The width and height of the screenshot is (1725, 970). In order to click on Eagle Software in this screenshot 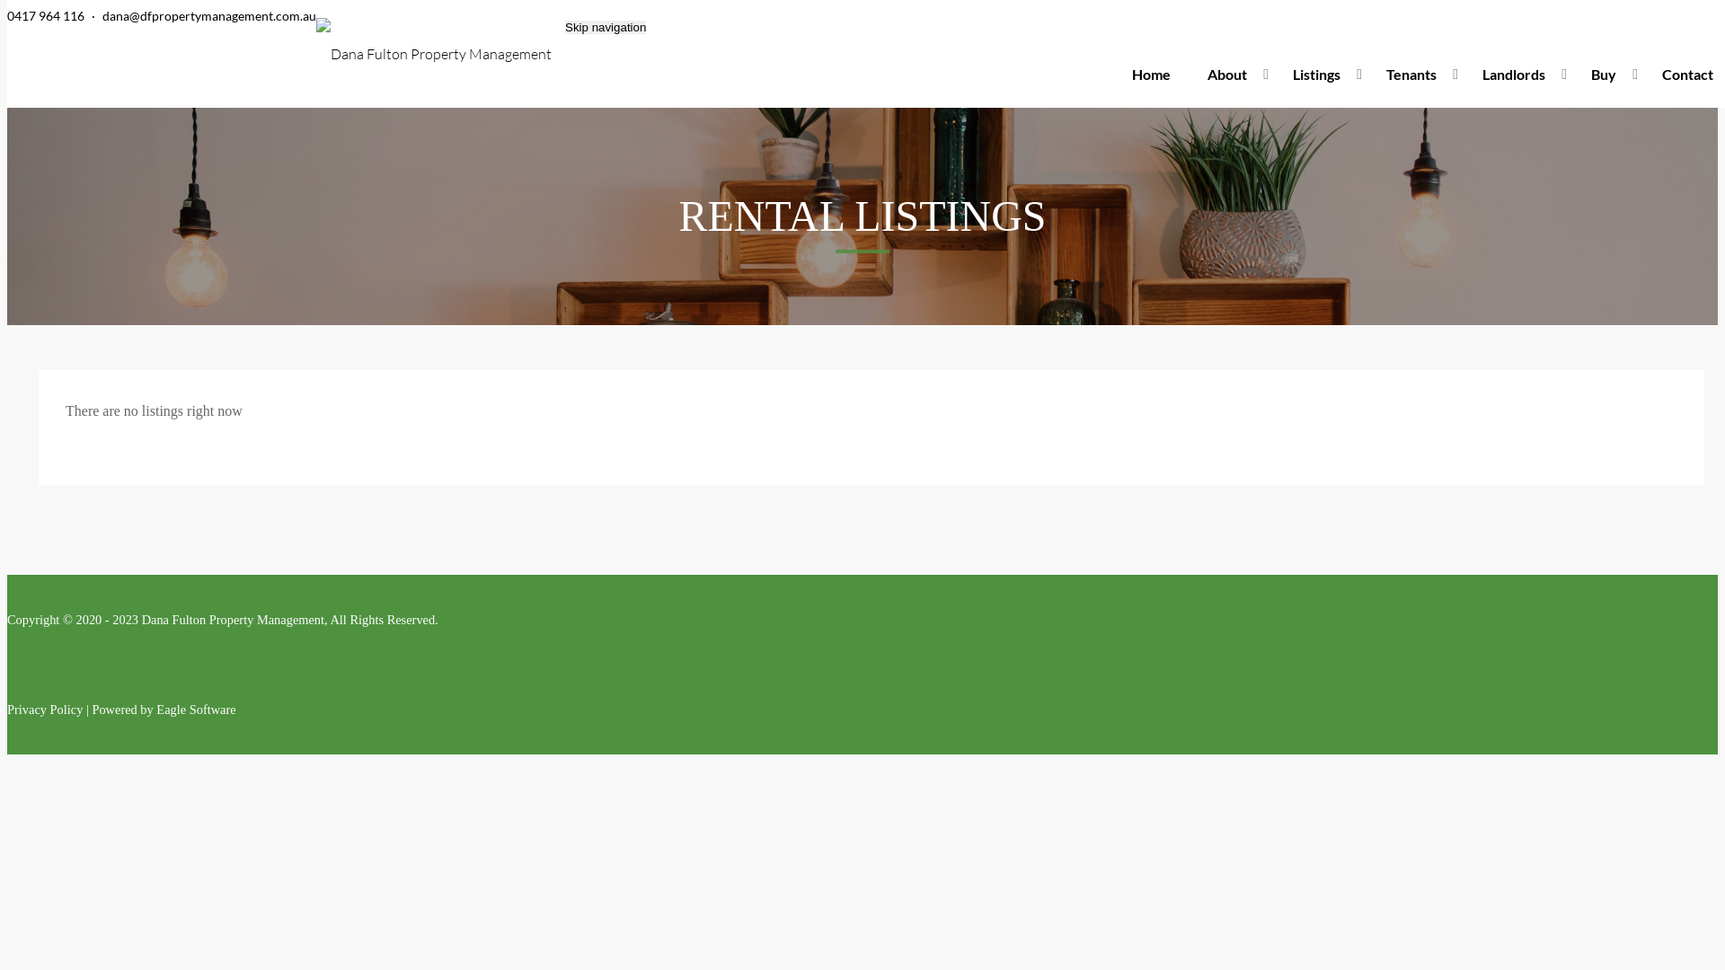, I will do `click(196, 710)`.